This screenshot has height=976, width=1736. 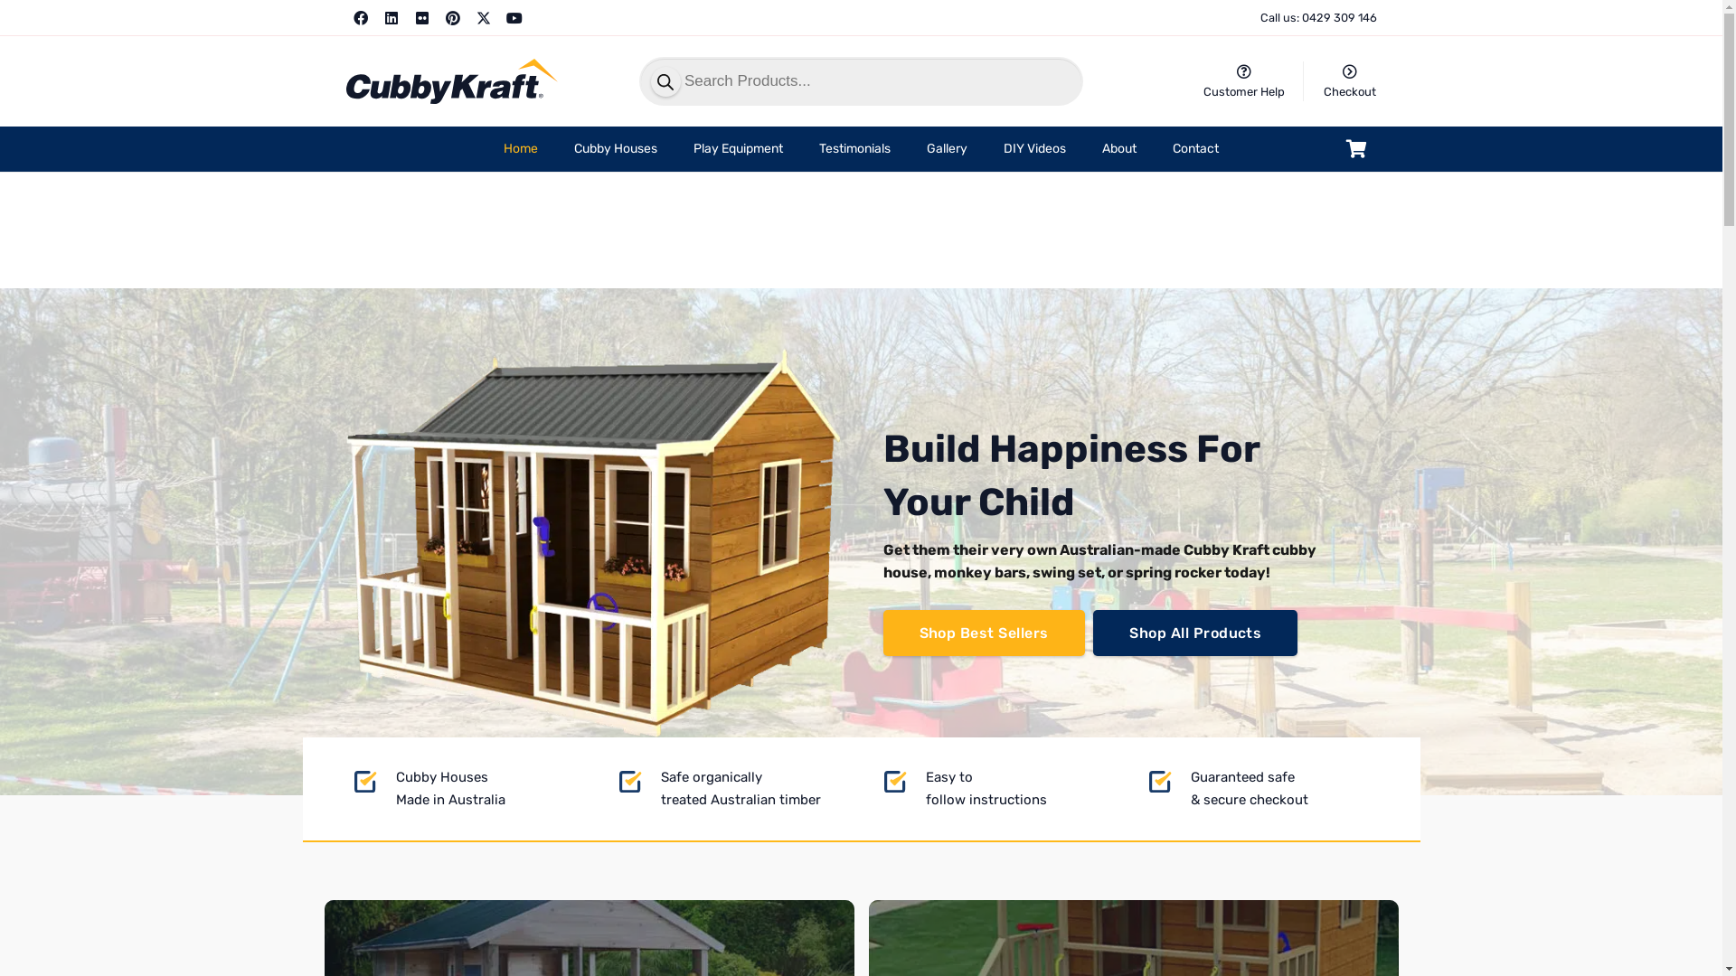 I want to click on Checkout, so click(x=1350, y=72).